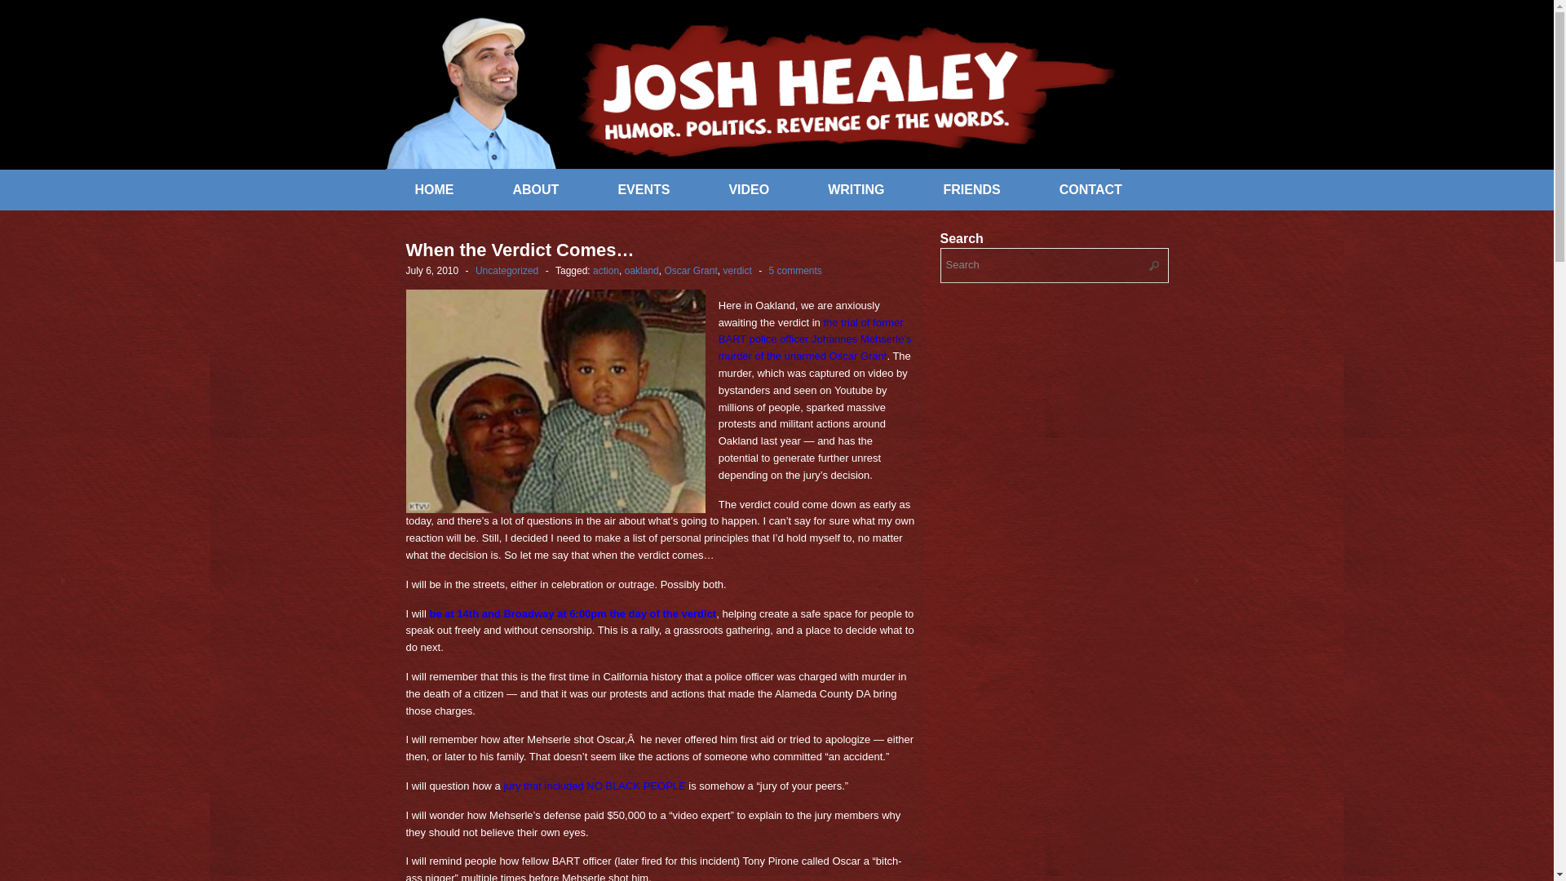 The image size is (1566, 881). What do you see at coordinates (856, 189) in the screenshot?
I see `WRITING` at bounding box center [856, 189].